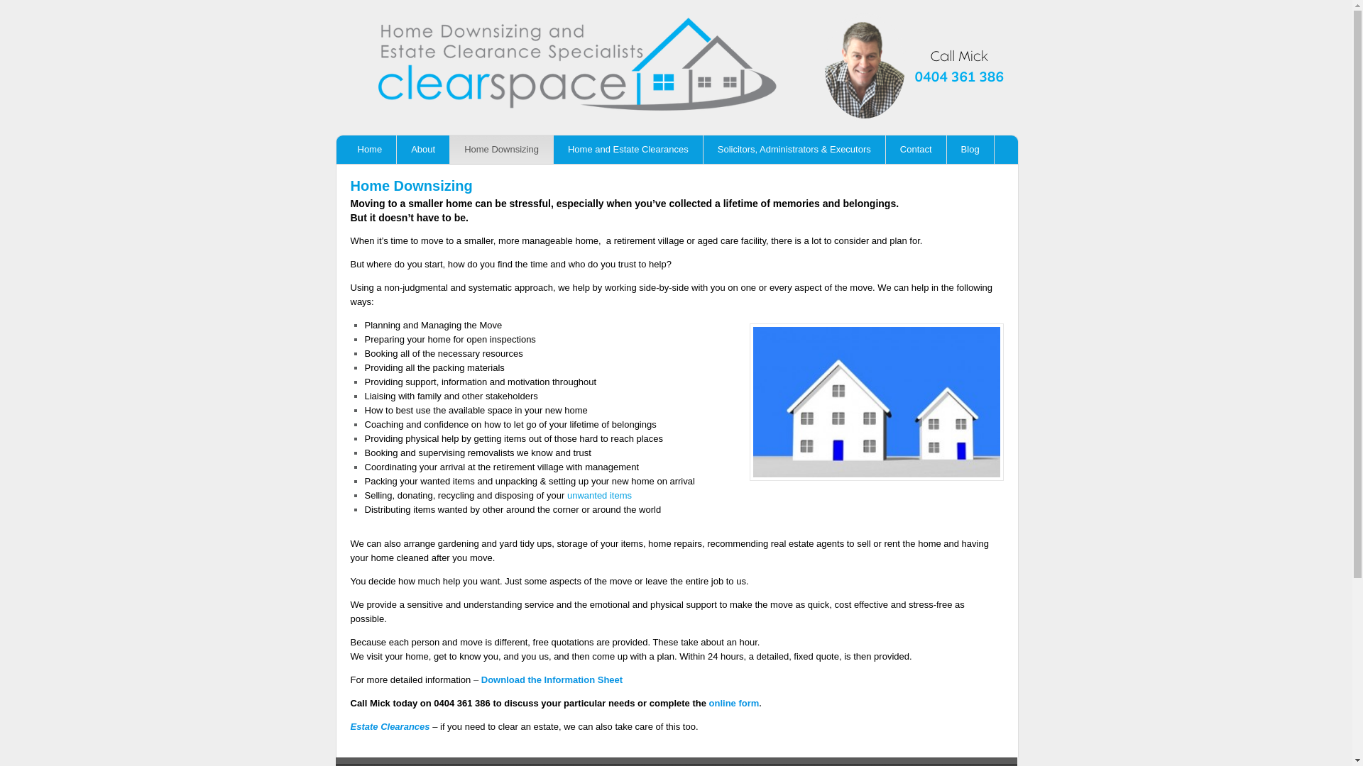  Describe the element at coordinates (423, 150) in the screenshot. I see `About` at that location.